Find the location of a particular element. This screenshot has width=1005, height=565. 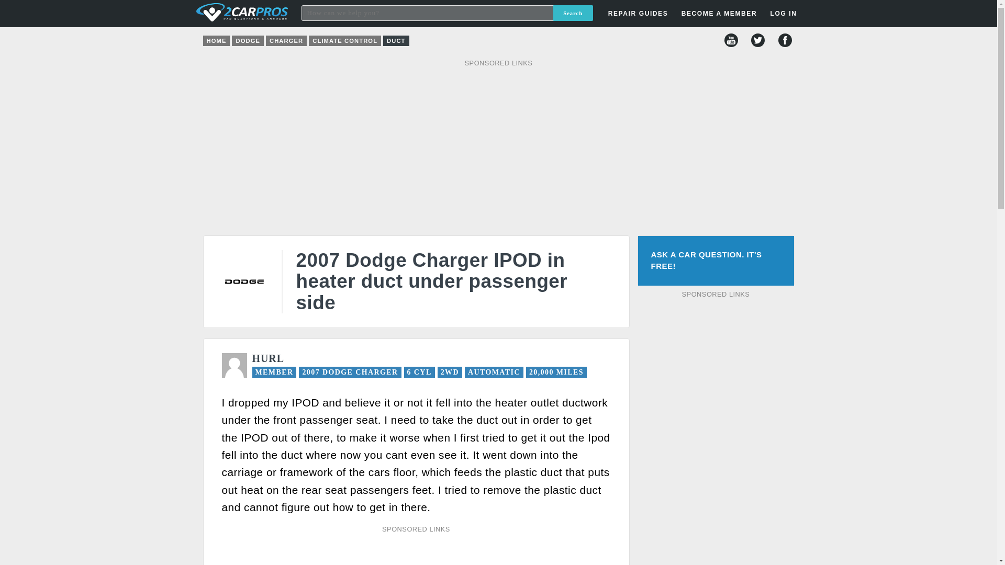

Twitter is located at coordinates (758, 40).